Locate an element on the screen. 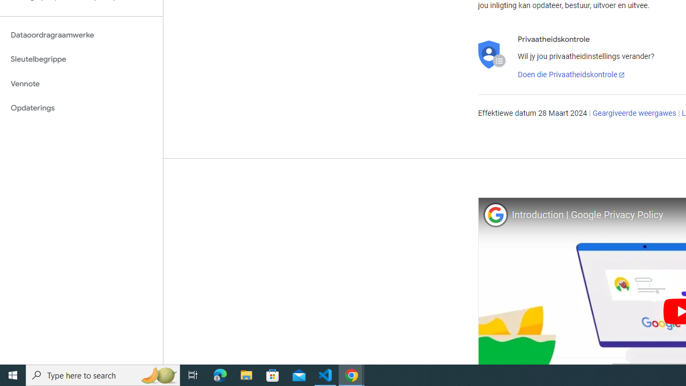 This screenshot has width=686, height=386. Doen die Privaatheidskontrole is located at coordinates (571, 75).